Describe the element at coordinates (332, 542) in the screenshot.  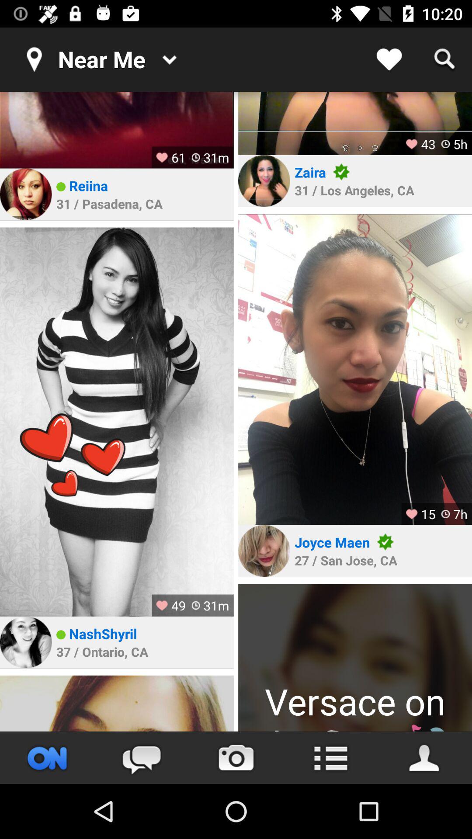
I see `jump until joyce maen` at that location.